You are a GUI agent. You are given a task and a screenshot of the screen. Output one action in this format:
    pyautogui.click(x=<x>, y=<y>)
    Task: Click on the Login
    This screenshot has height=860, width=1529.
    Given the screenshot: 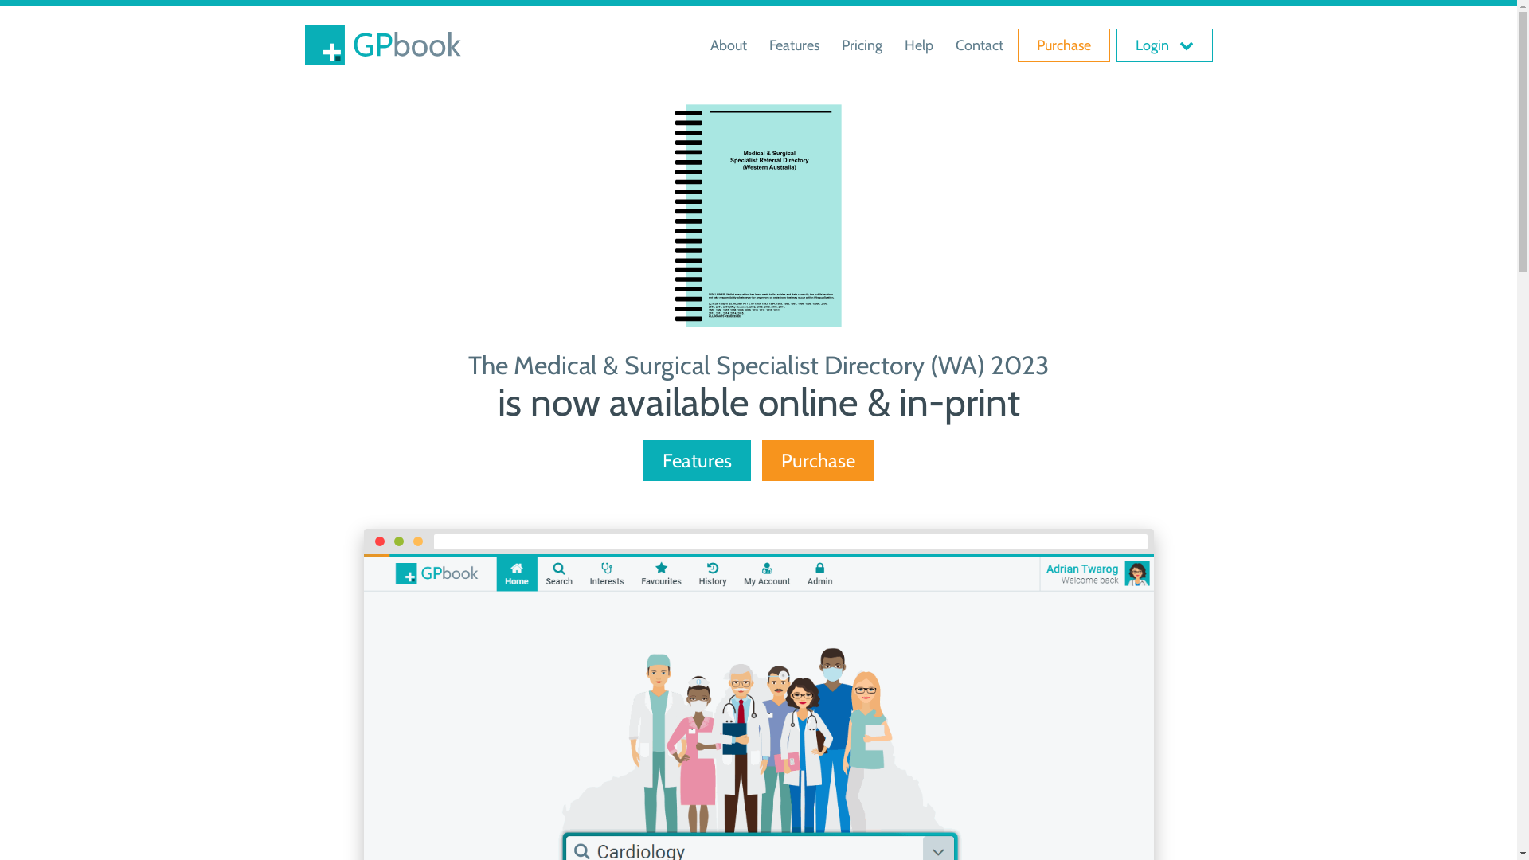 What is the action you would take?
    pyautogui.click(x=1164, y=45)
    